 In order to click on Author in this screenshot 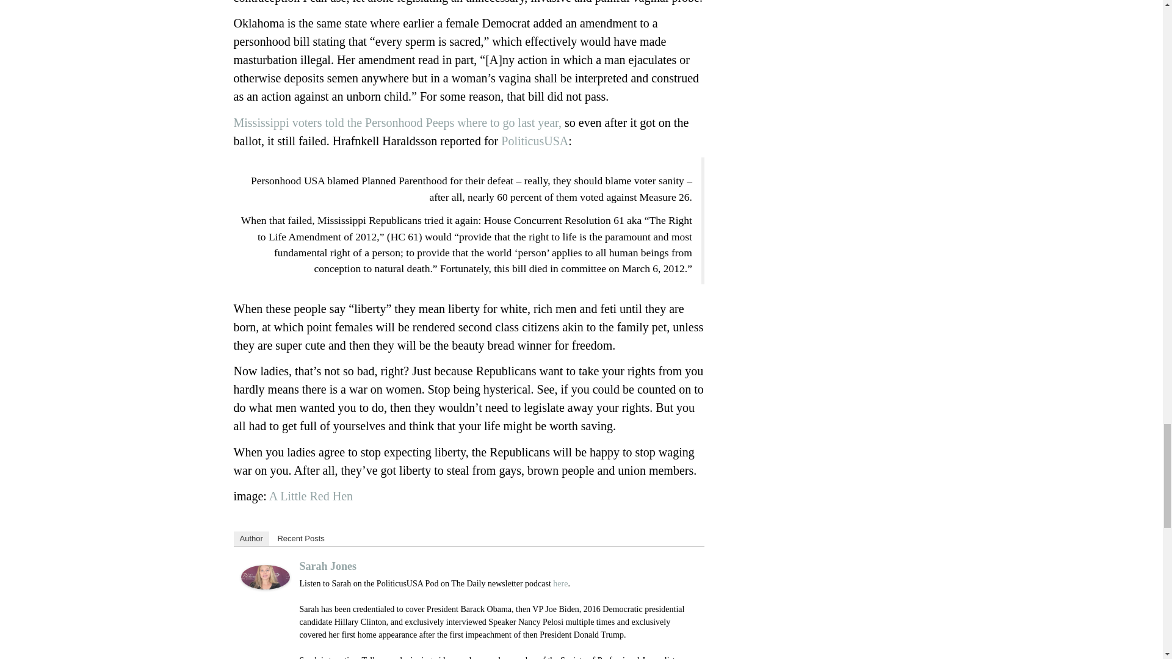, I will do `click(250, 538)`.